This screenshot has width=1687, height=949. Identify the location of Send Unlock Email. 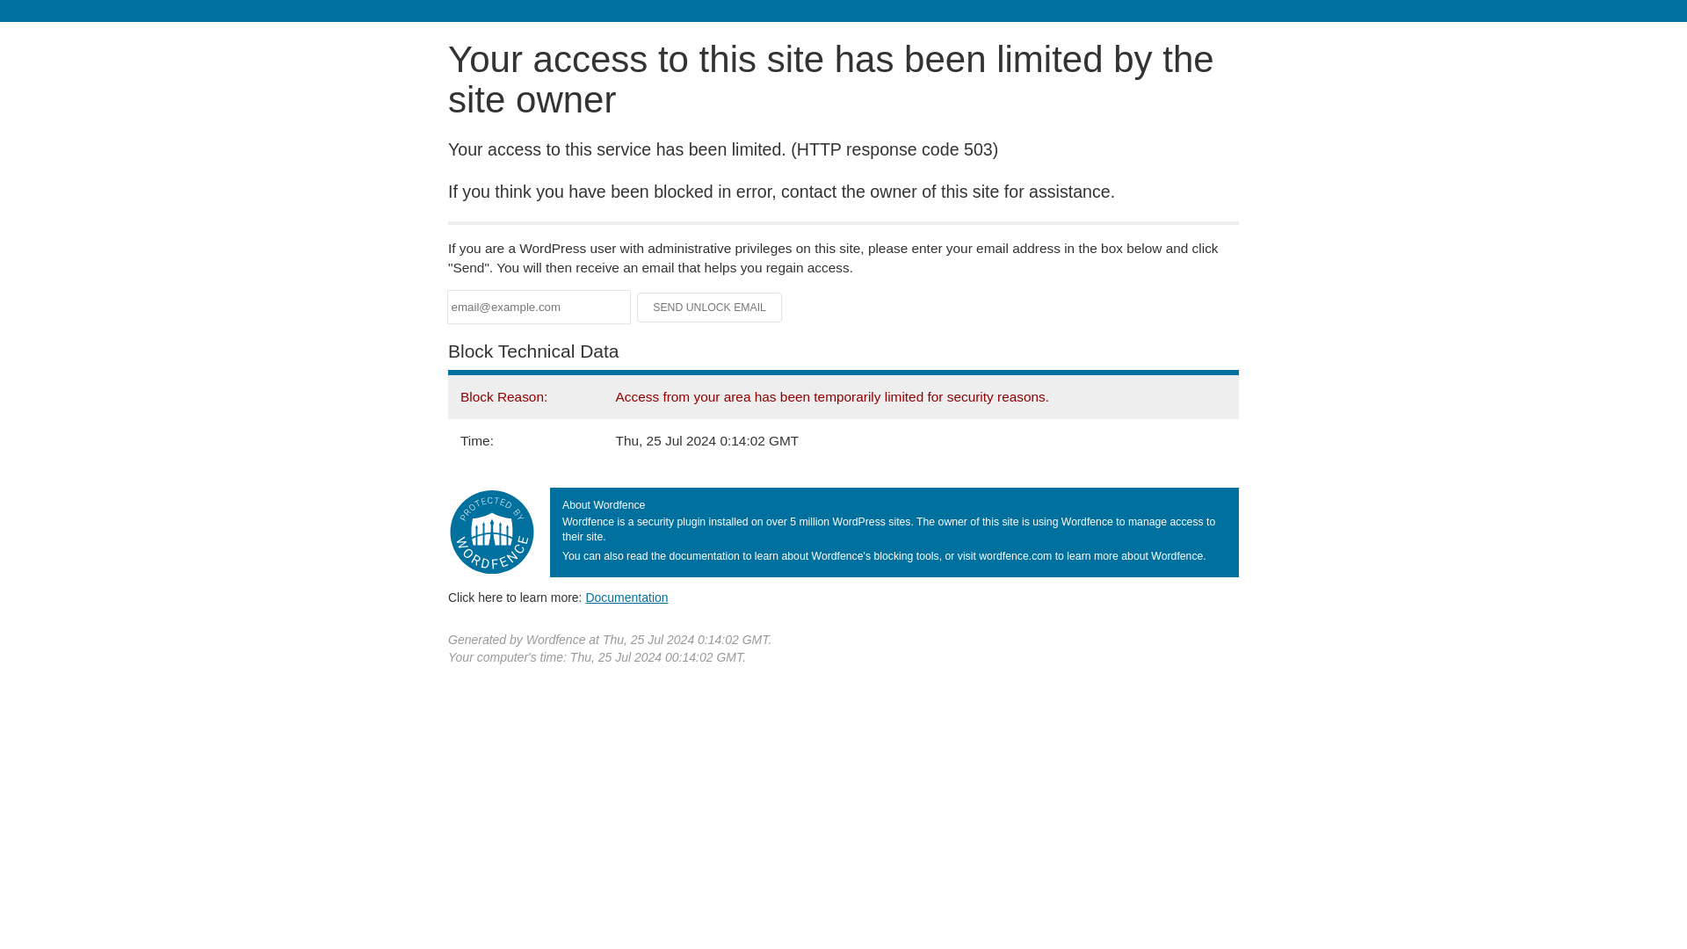
(710, 308).